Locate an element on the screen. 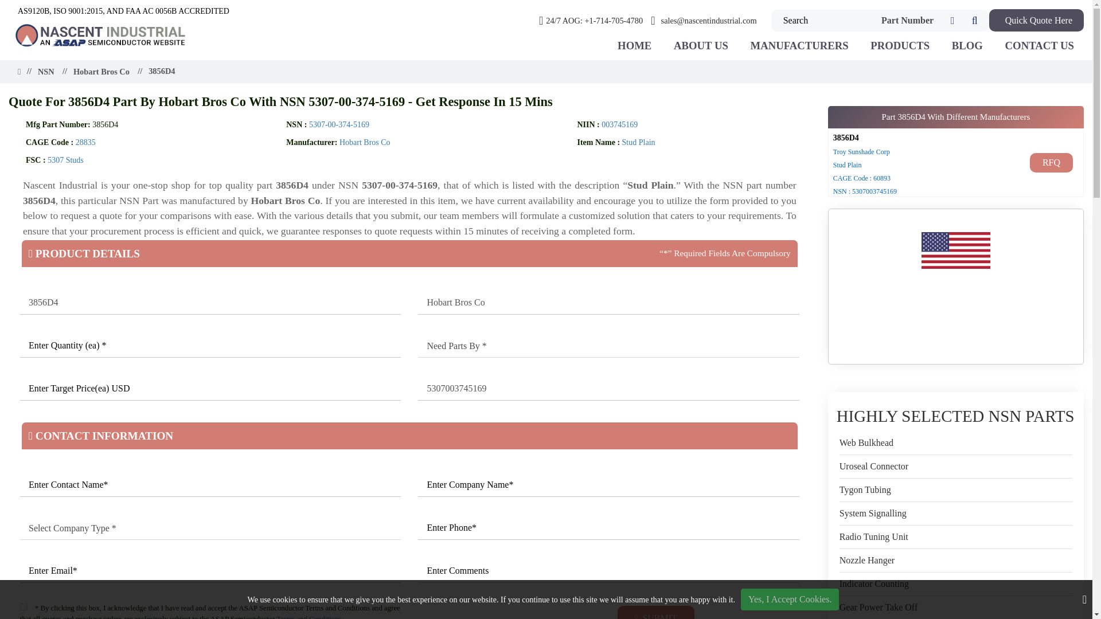 This screenshot has width=1101, height=619.   Quick Quote Here is located at coordinates (1036, 21).